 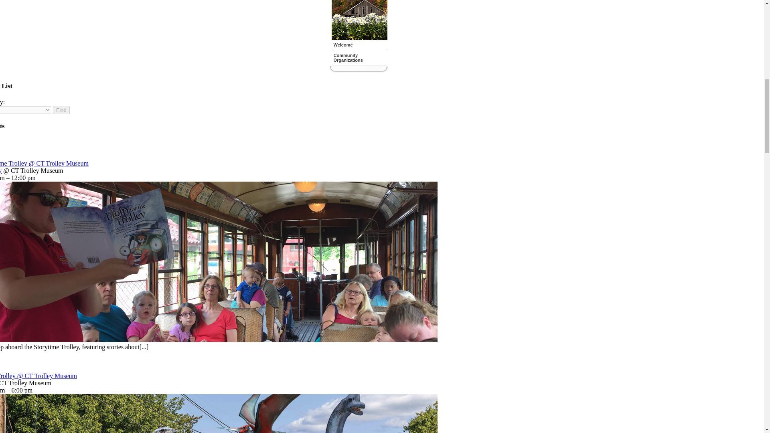 What do you see at coordinates (61, 110) in the screenshot?
I see `Find` at bounding box center [61, 110].